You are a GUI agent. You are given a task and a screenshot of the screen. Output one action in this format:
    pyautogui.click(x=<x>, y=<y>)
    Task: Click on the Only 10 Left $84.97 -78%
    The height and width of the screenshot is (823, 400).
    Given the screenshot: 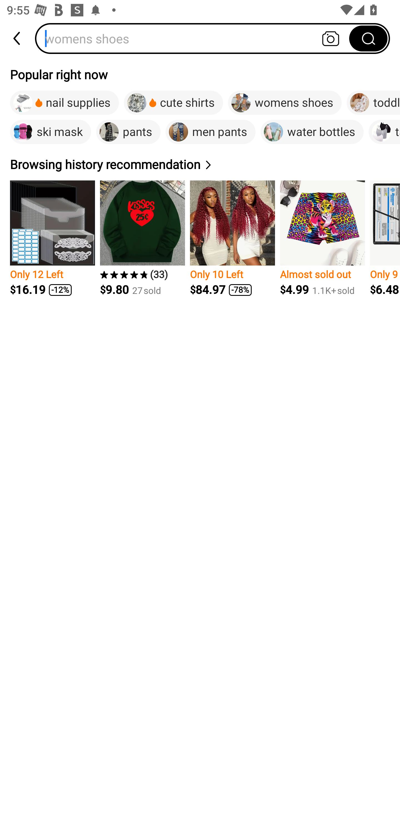 What is the action you would take?
    pyautogui.click(x=232, y=238)
    